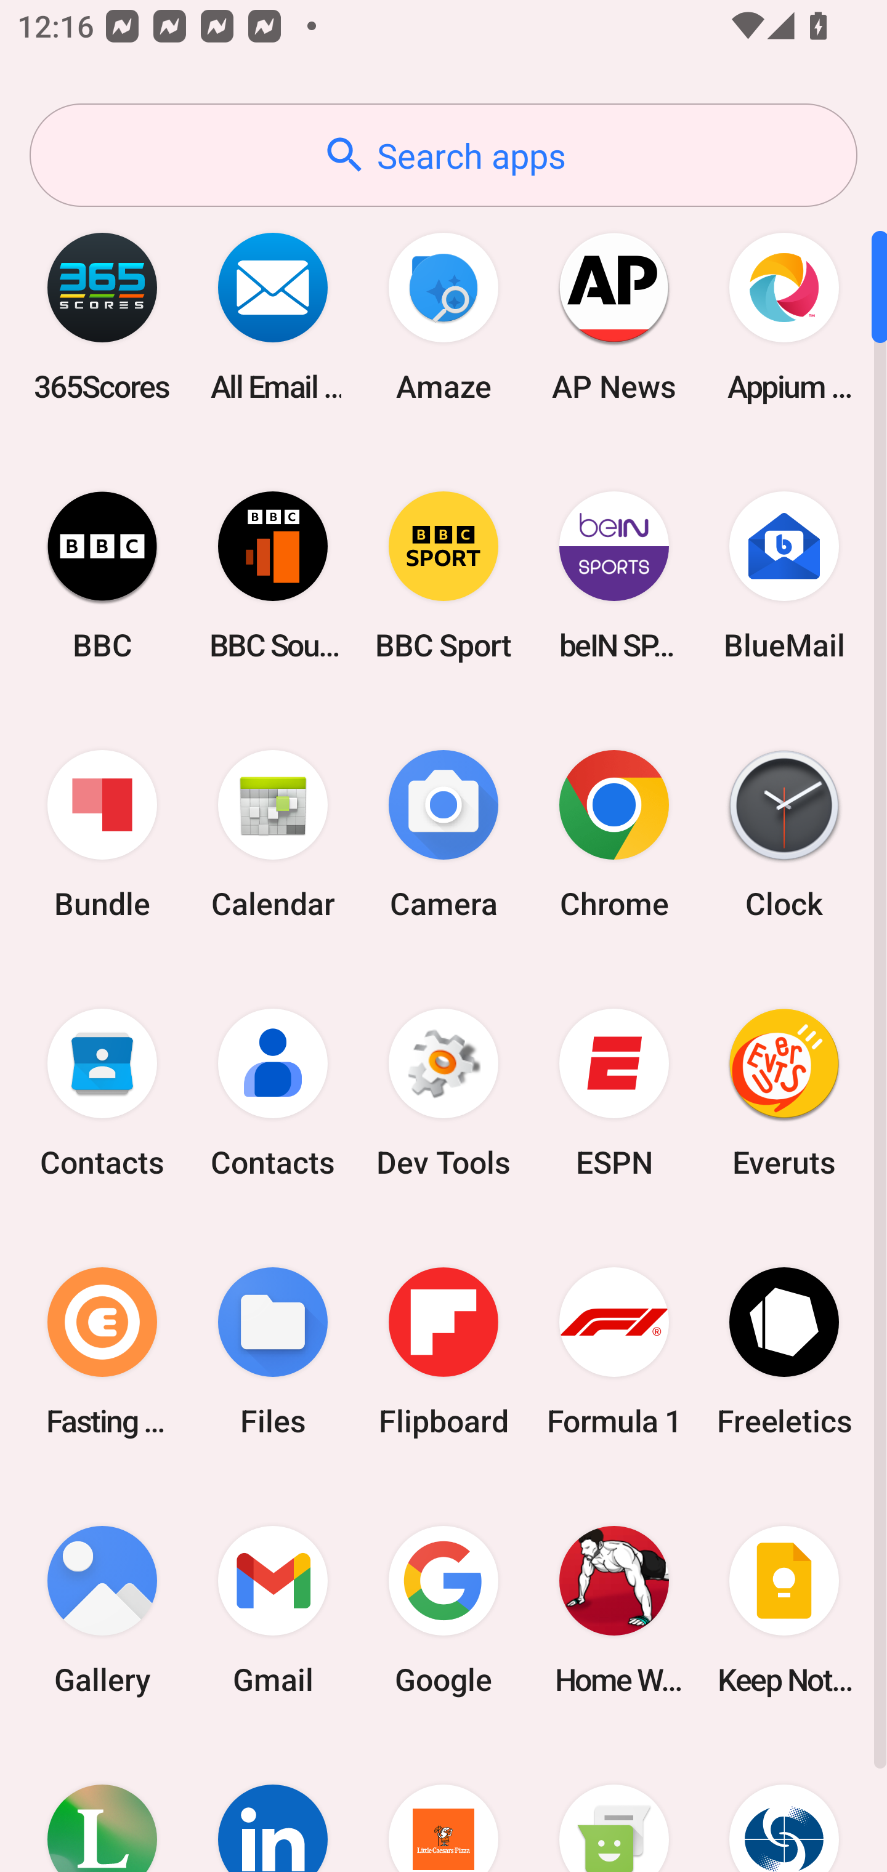  I want to click on Files, so click(273, 1351).